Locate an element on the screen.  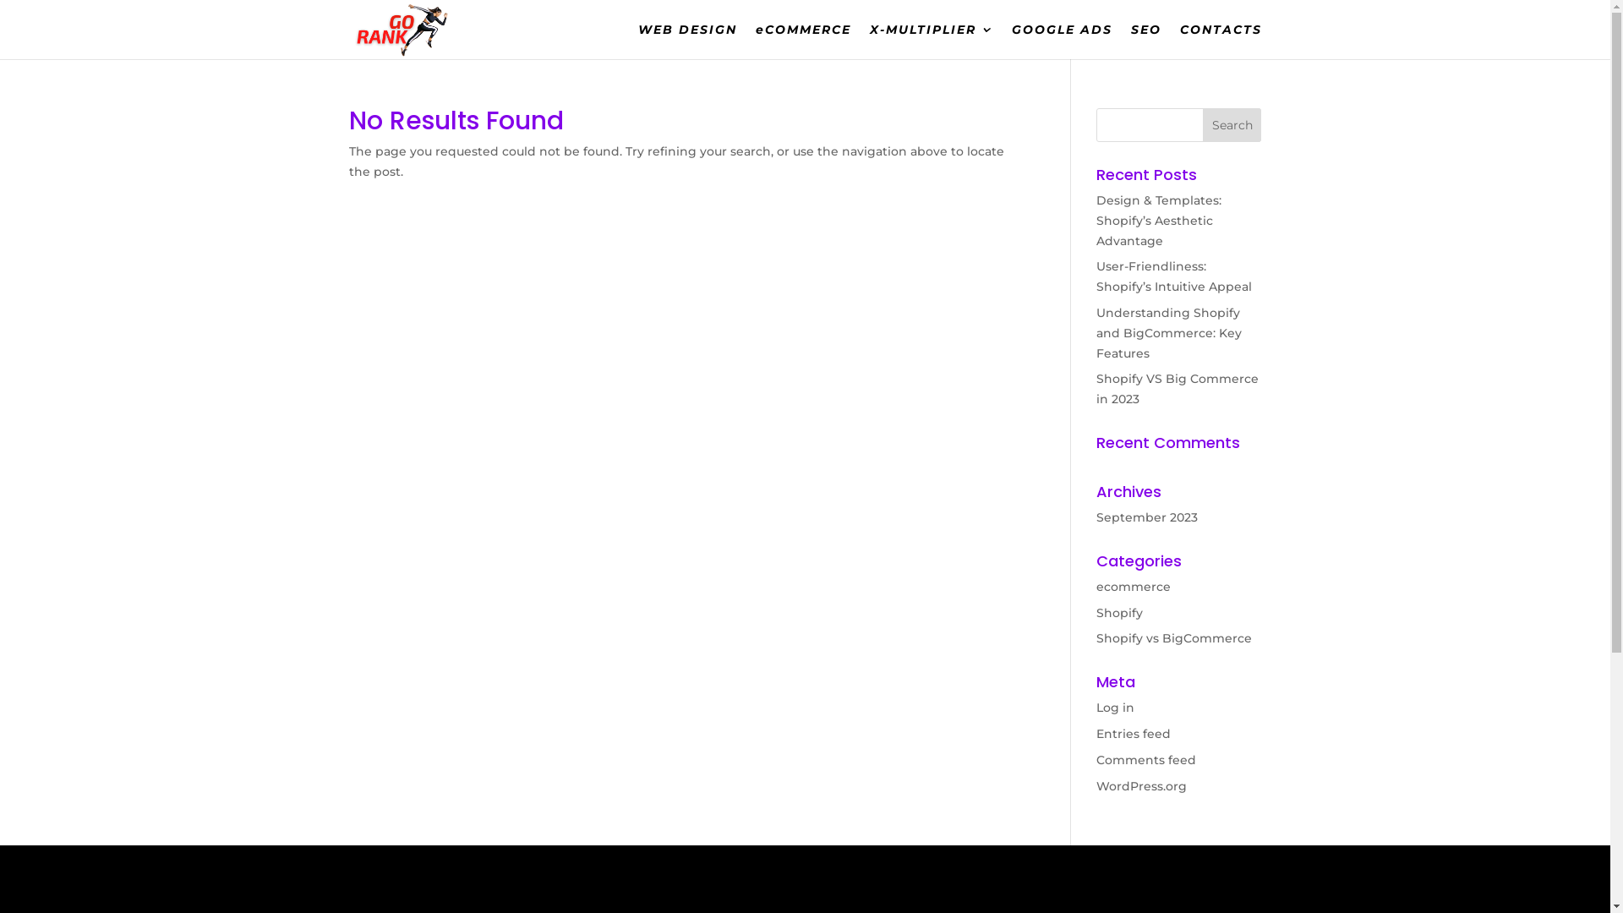
WEB DESIGN is located at coordinates (686, 41).